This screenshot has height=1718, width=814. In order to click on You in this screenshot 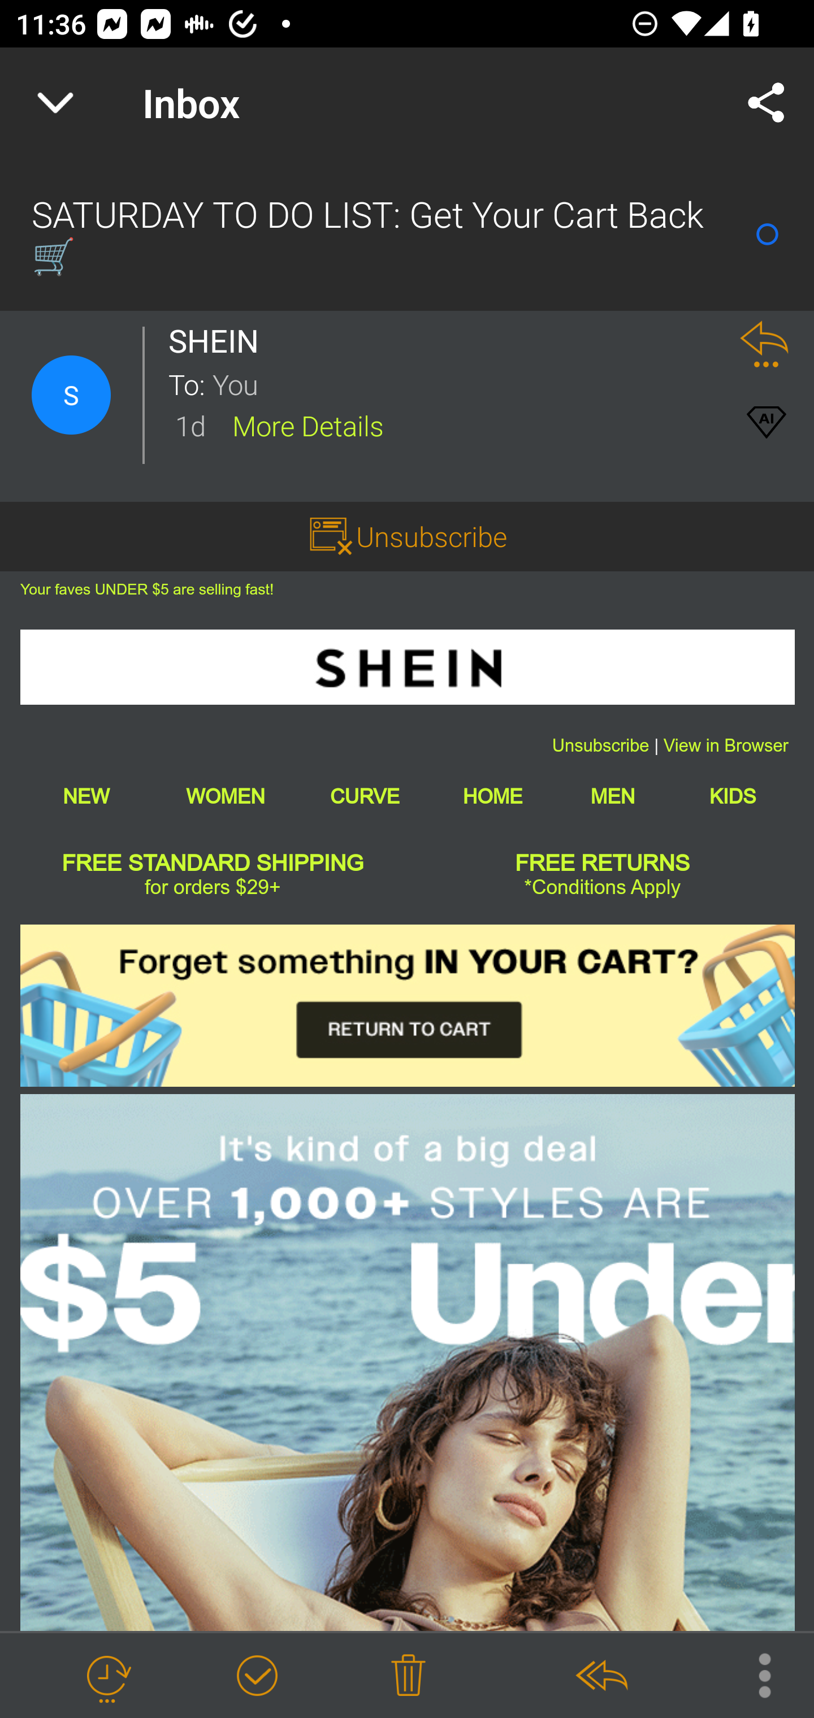, I will do `click(462, 383)`.